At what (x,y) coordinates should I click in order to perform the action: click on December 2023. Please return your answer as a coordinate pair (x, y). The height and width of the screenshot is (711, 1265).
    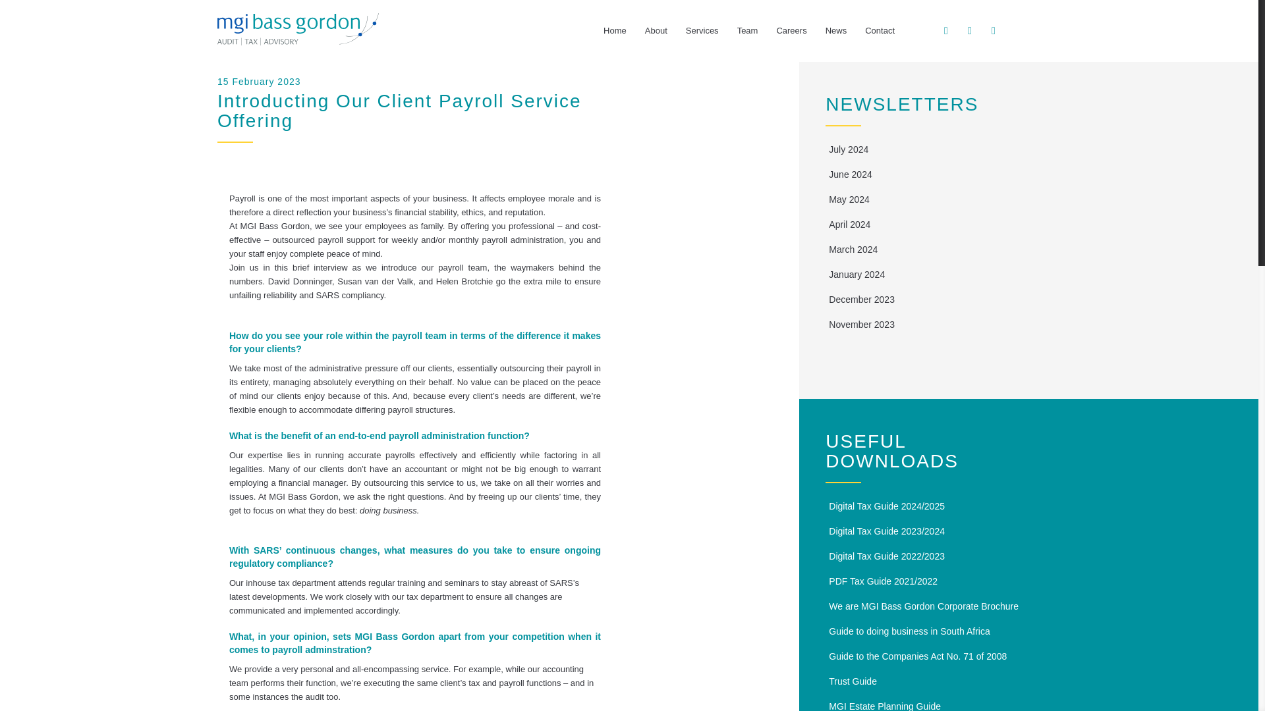
    Looking at the image, I should click on (861, 300).